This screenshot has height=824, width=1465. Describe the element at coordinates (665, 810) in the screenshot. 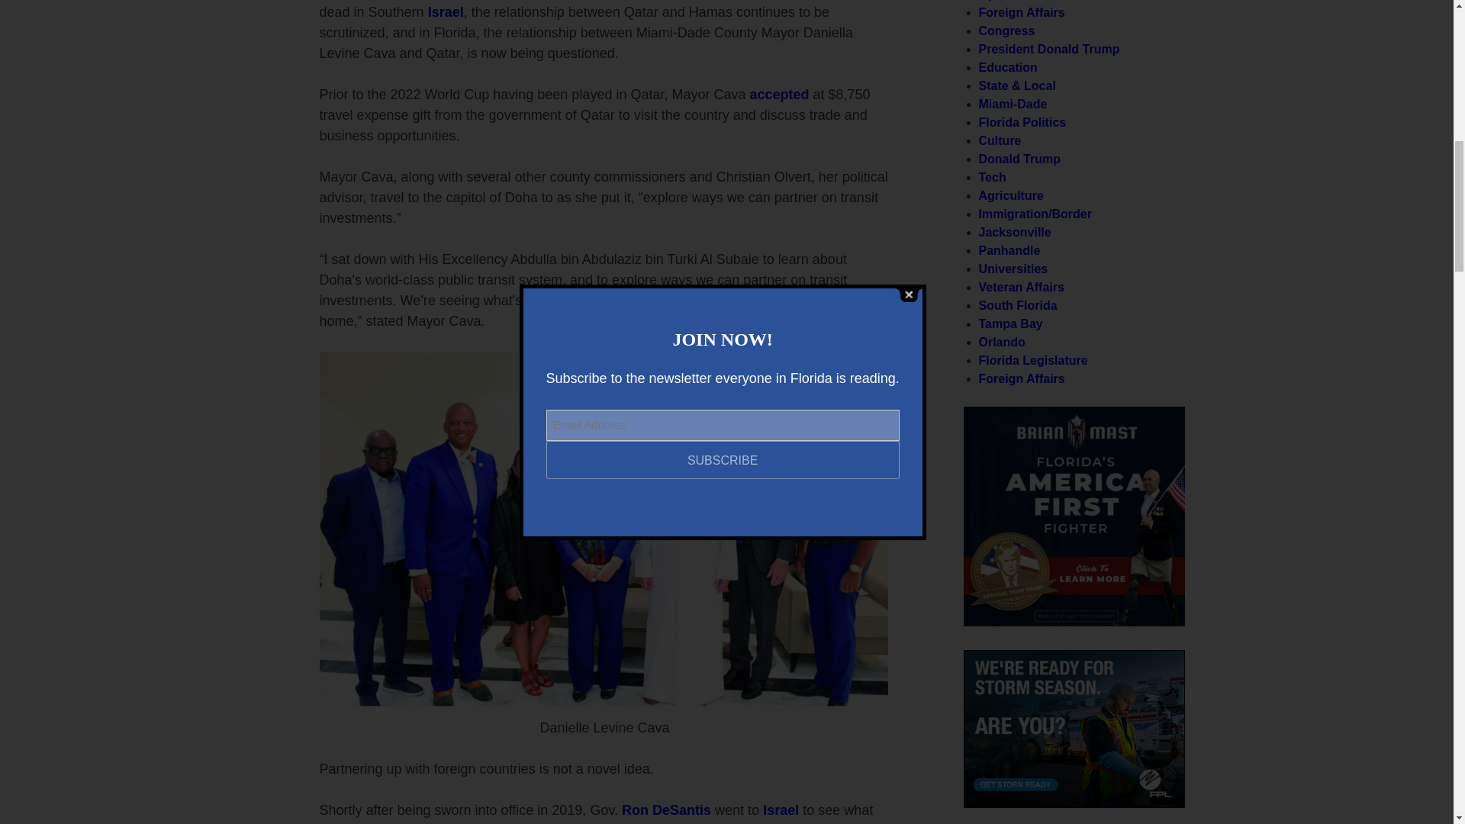

I see `Ron DeSantis` at that location.